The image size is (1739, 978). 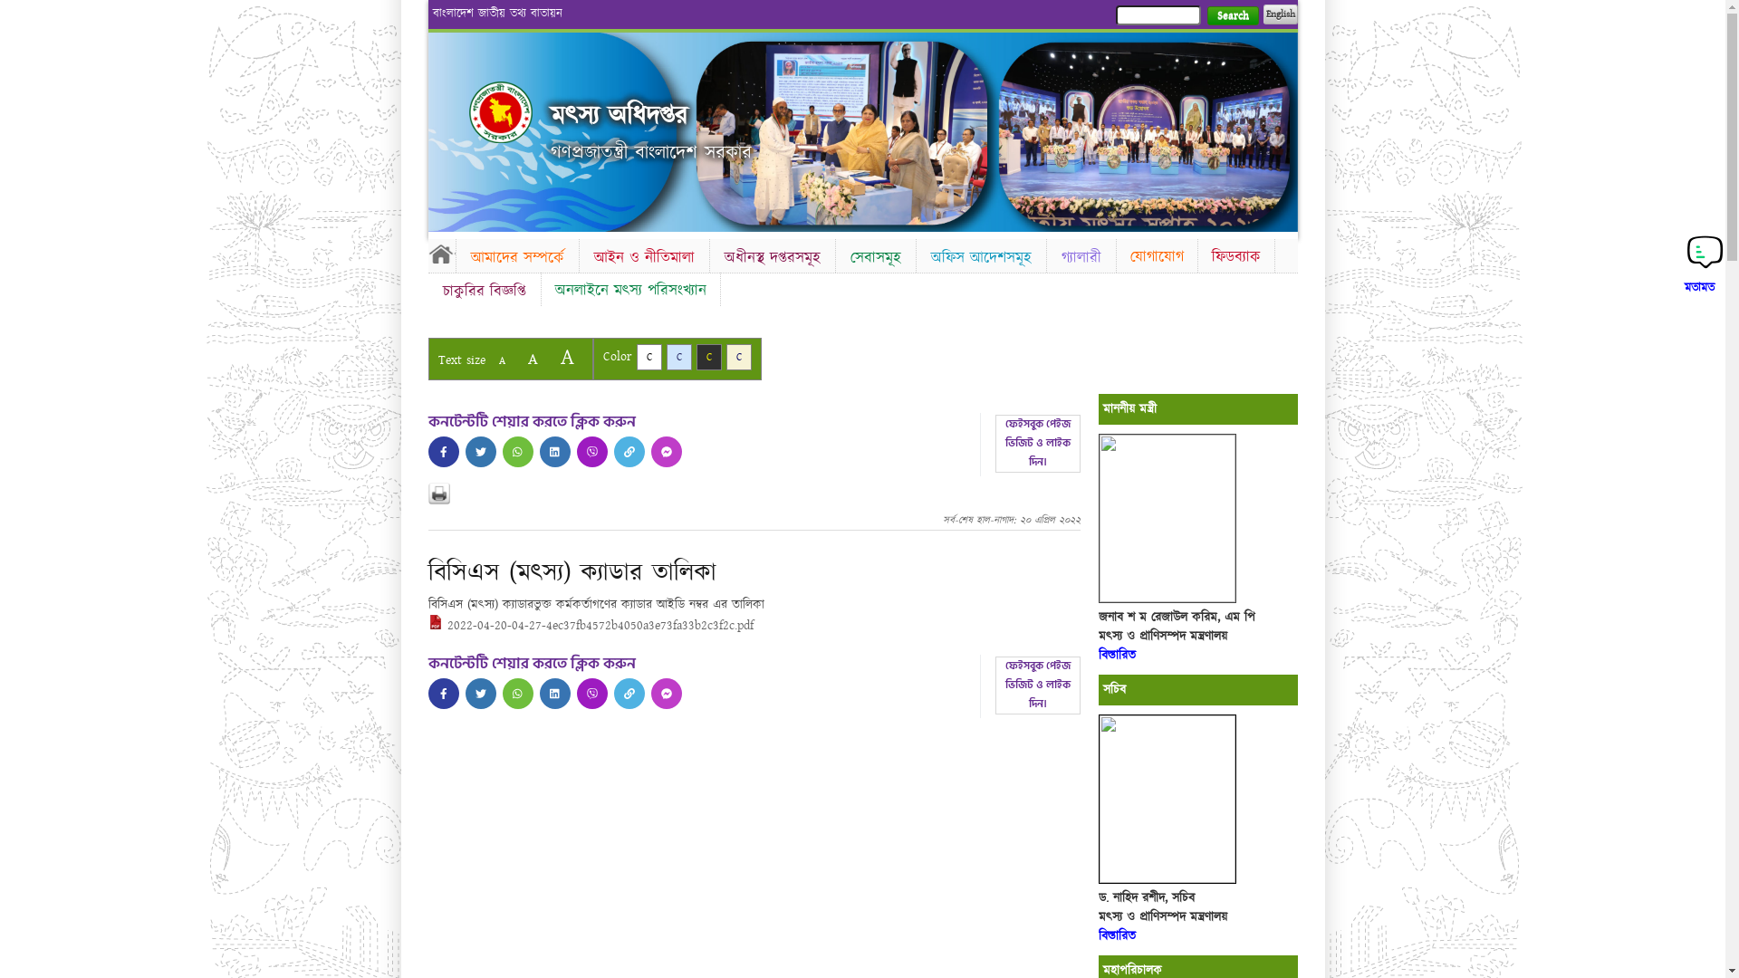 What do you see at coordinates (679, 357) in the screenshot?
I see `C` at bounding box center [679, 357].